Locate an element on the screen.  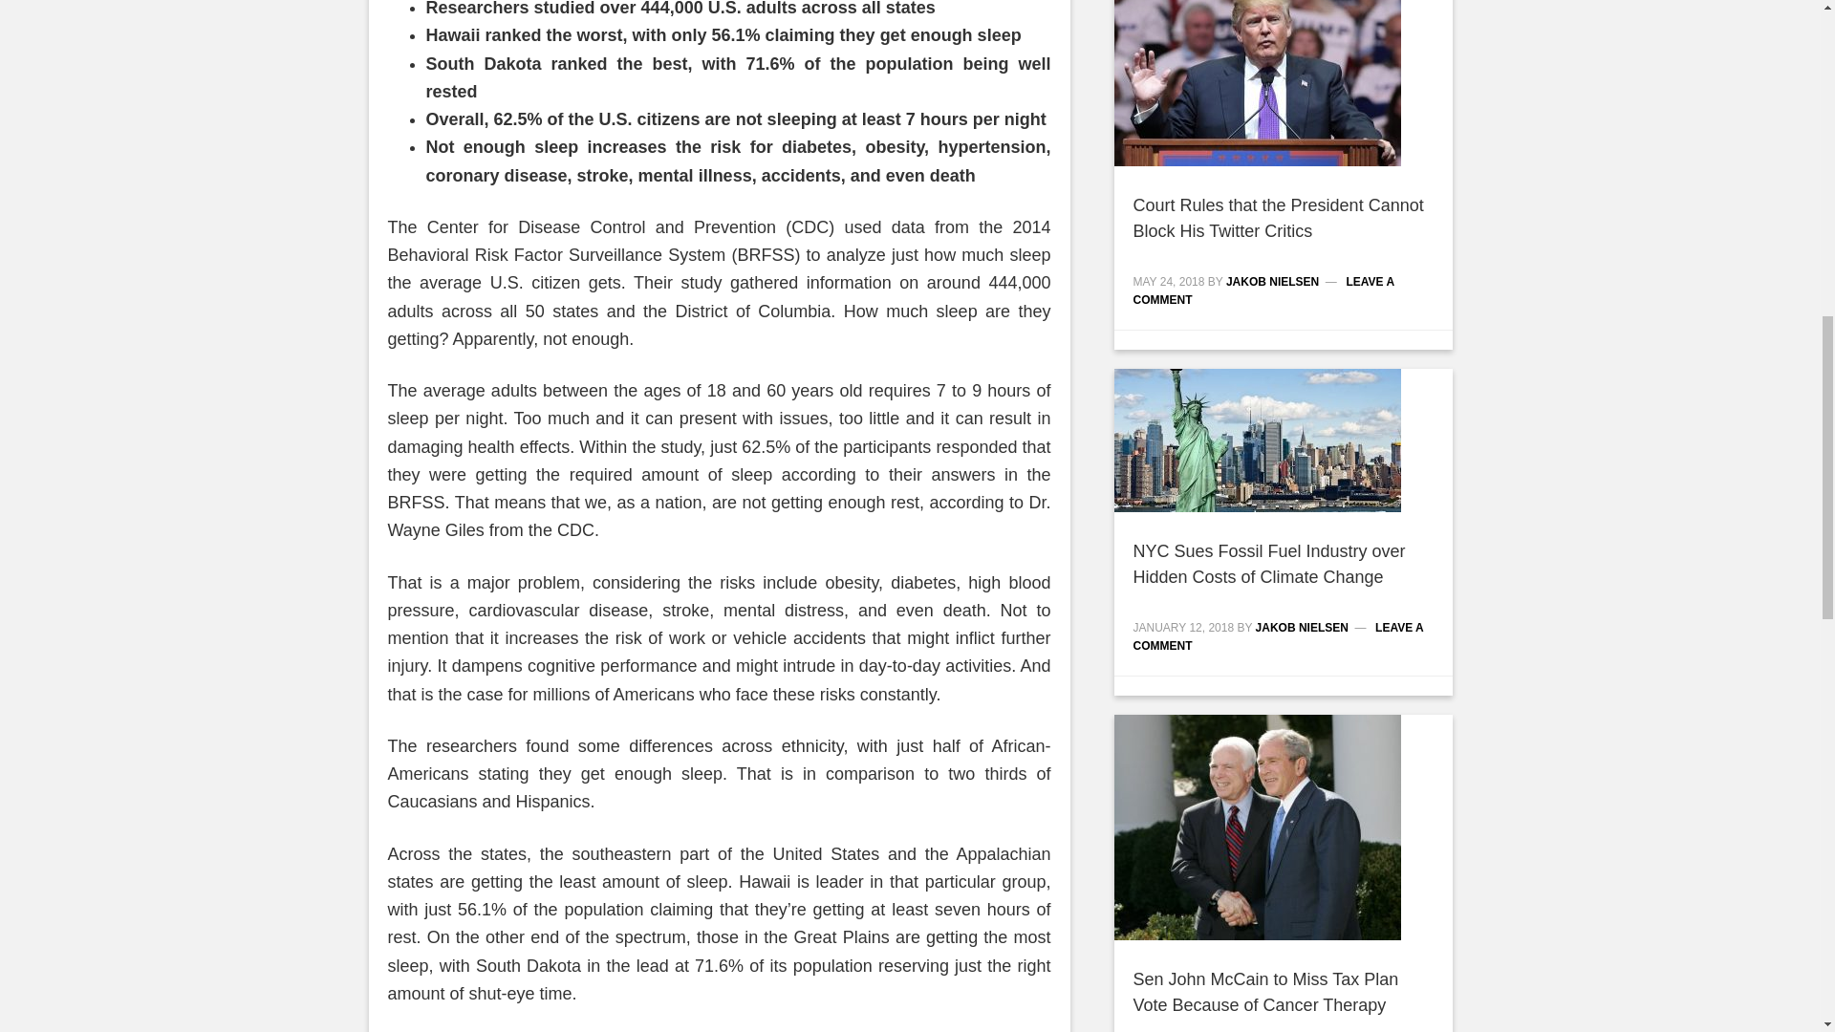
LEAVE A COMMENT is located at coordinates (1263, 290).